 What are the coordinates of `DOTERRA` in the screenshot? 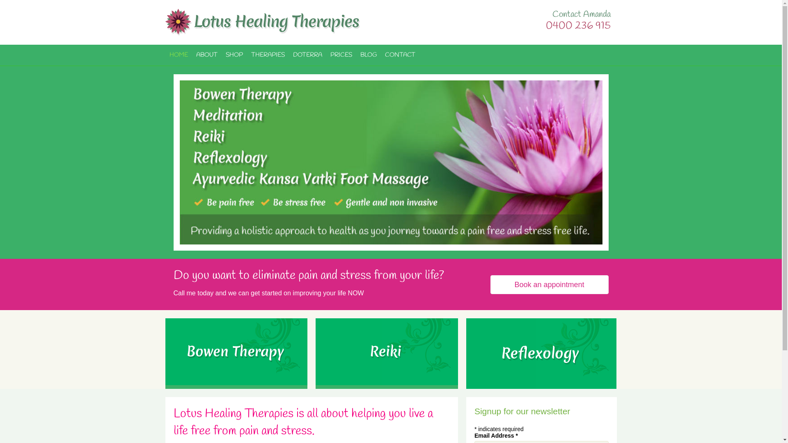 It's located at (308, 55).